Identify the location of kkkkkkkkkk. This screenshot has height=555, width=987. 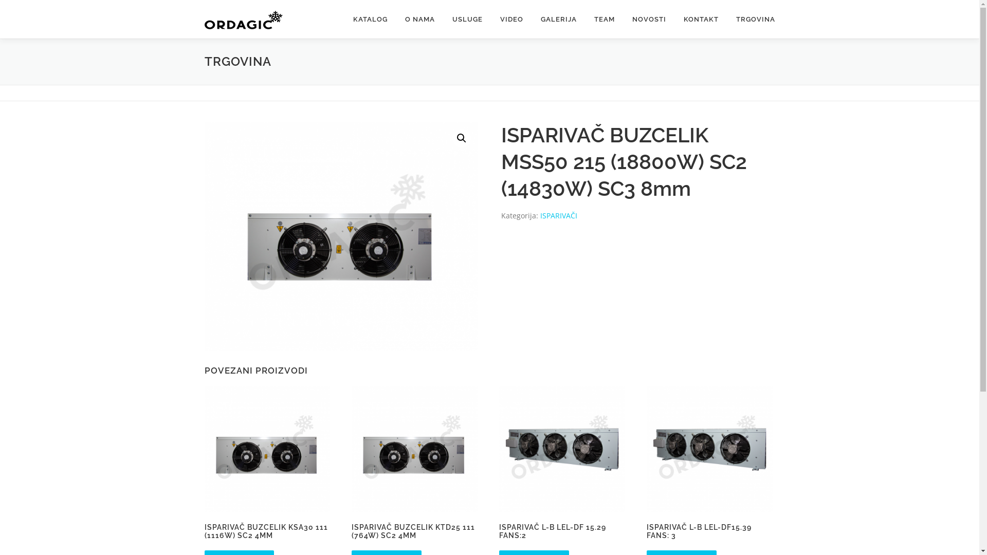
(341, 236).